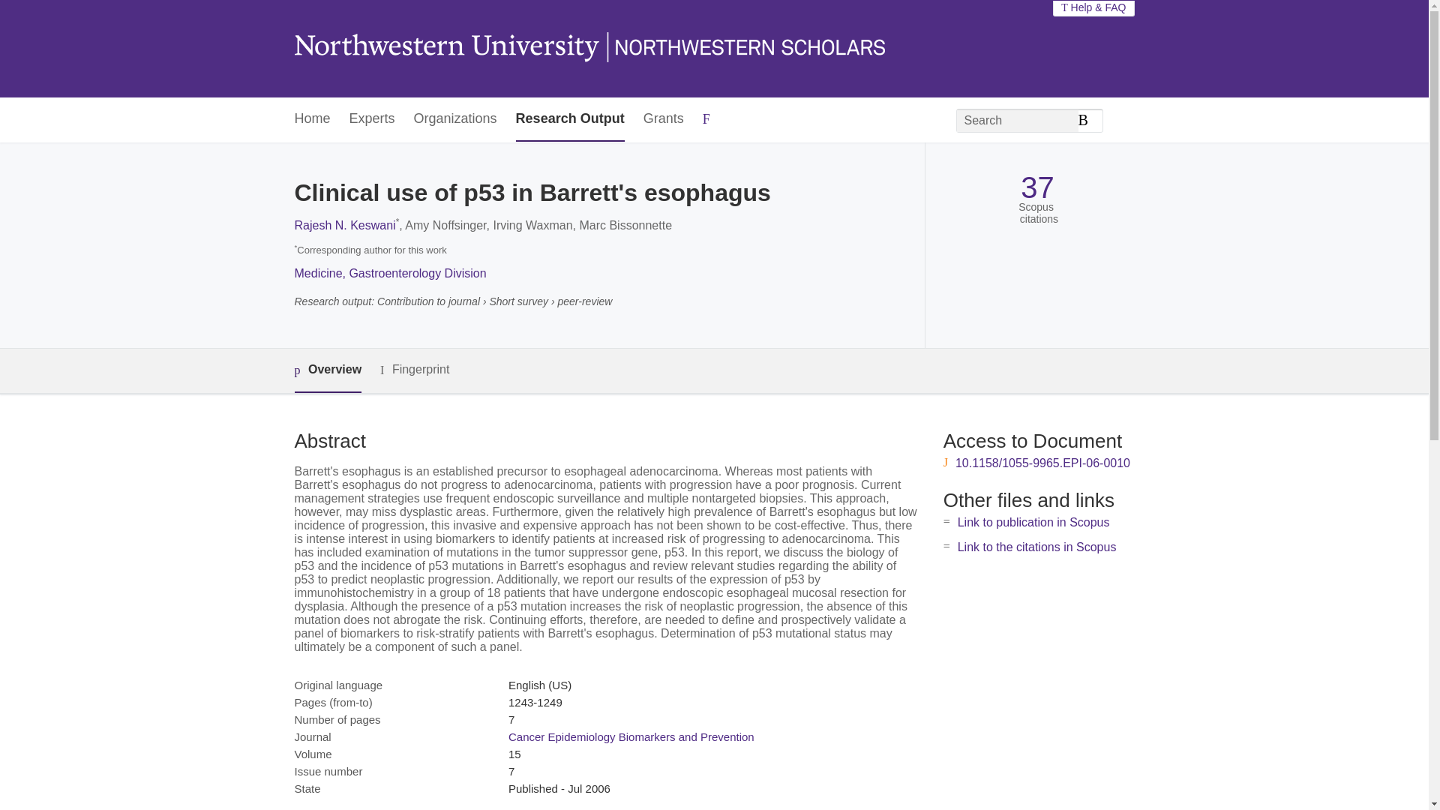 The width and height of the screenshot is (1440, 810). Describe the element at coordinates (631, 736) in the screenshot. I see `Cancer Epidemiology Biomarkers and Prevention` at that location.